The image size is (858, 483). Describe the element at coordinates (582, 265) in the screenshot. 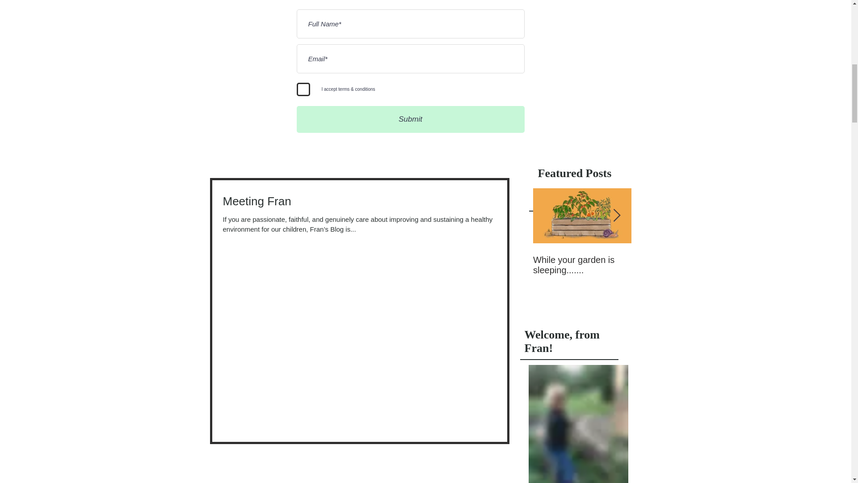

I see `Why Become a Gardener?` at that location.